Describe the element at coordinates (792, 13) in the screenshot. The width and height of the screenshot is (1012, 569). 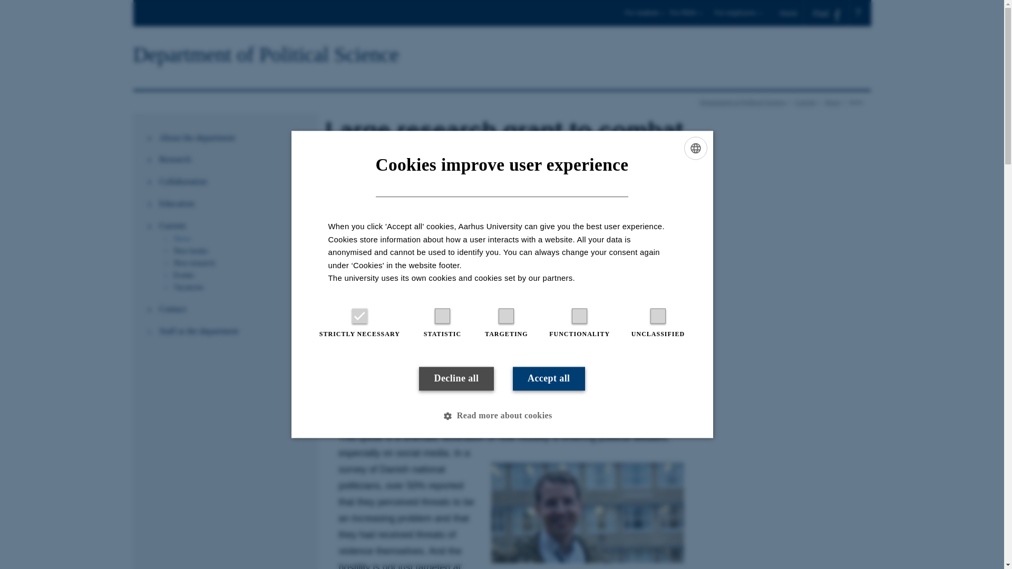
I see `Dansk` at that location.